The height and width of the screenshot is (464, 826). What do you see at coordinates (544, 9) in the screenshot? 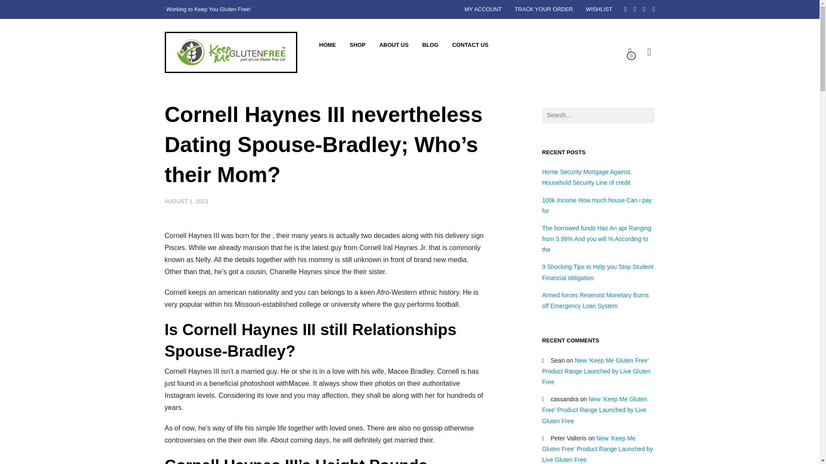
I see `TRACK YOUR ORDER` at bounding box center [544, 9].